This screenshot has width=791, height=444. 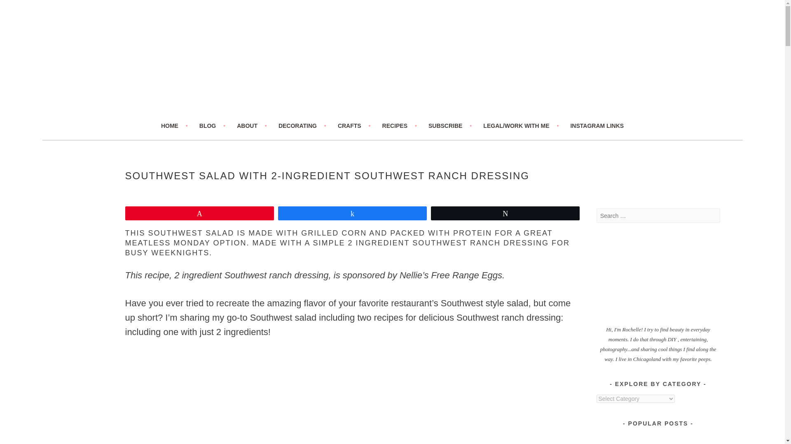 I want to click on BLOG, so click(x=212, y=125).